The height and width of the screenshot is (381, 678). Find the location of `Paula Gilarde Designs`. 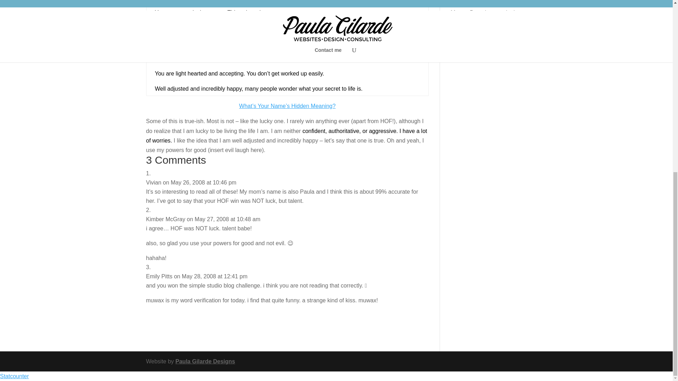

Paula Gilarde Designs is located at coordinates (206, 361).